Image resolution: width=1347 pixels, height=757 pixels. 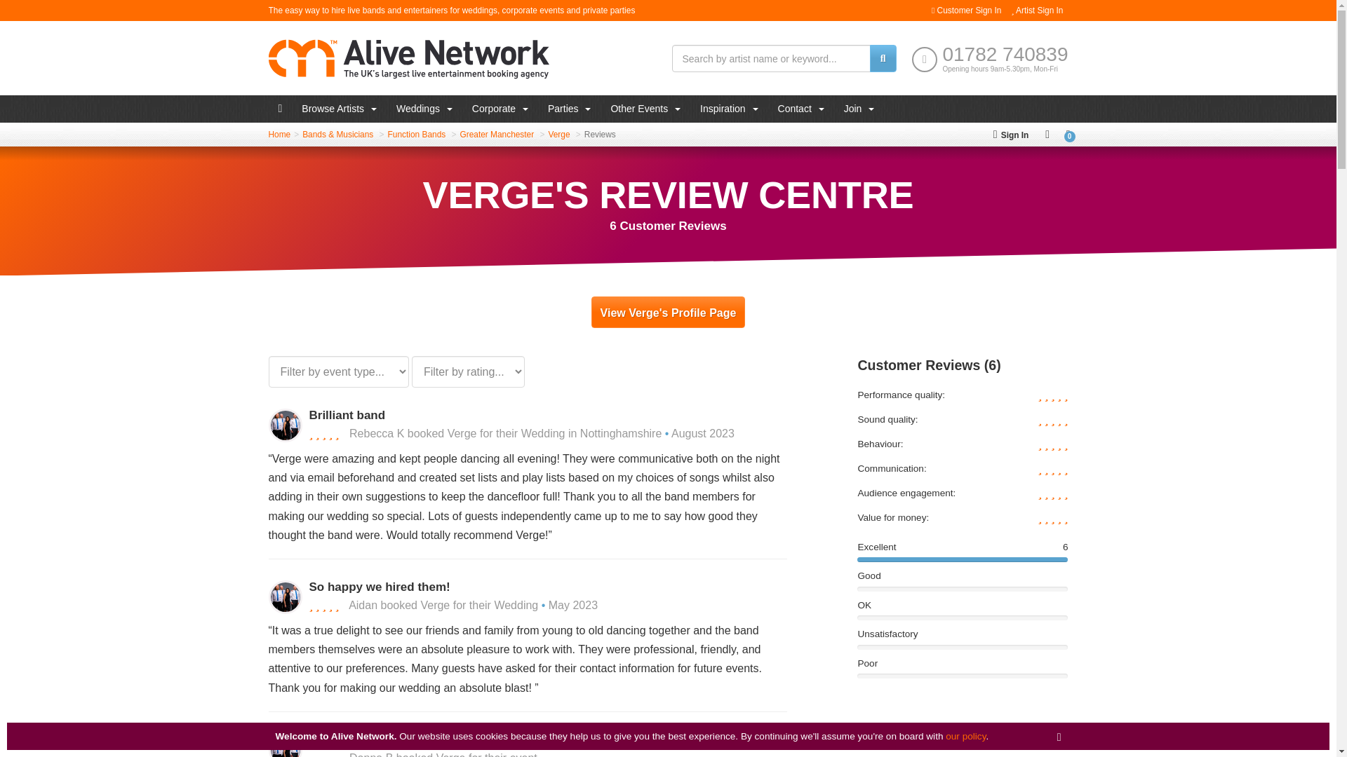 I want to click on Contact, so click(x=800, y=109).